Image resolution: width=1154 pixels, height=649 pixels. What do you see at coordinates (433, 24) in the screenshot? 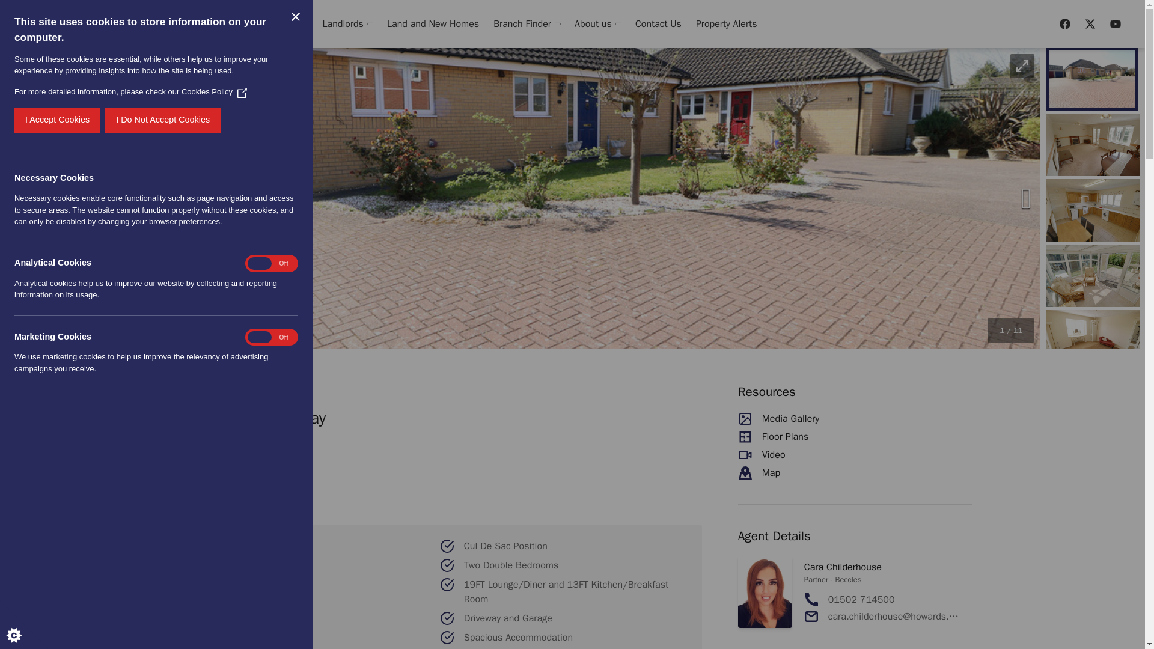
I see `Land and New Homes` at bounding box center [433, 24].